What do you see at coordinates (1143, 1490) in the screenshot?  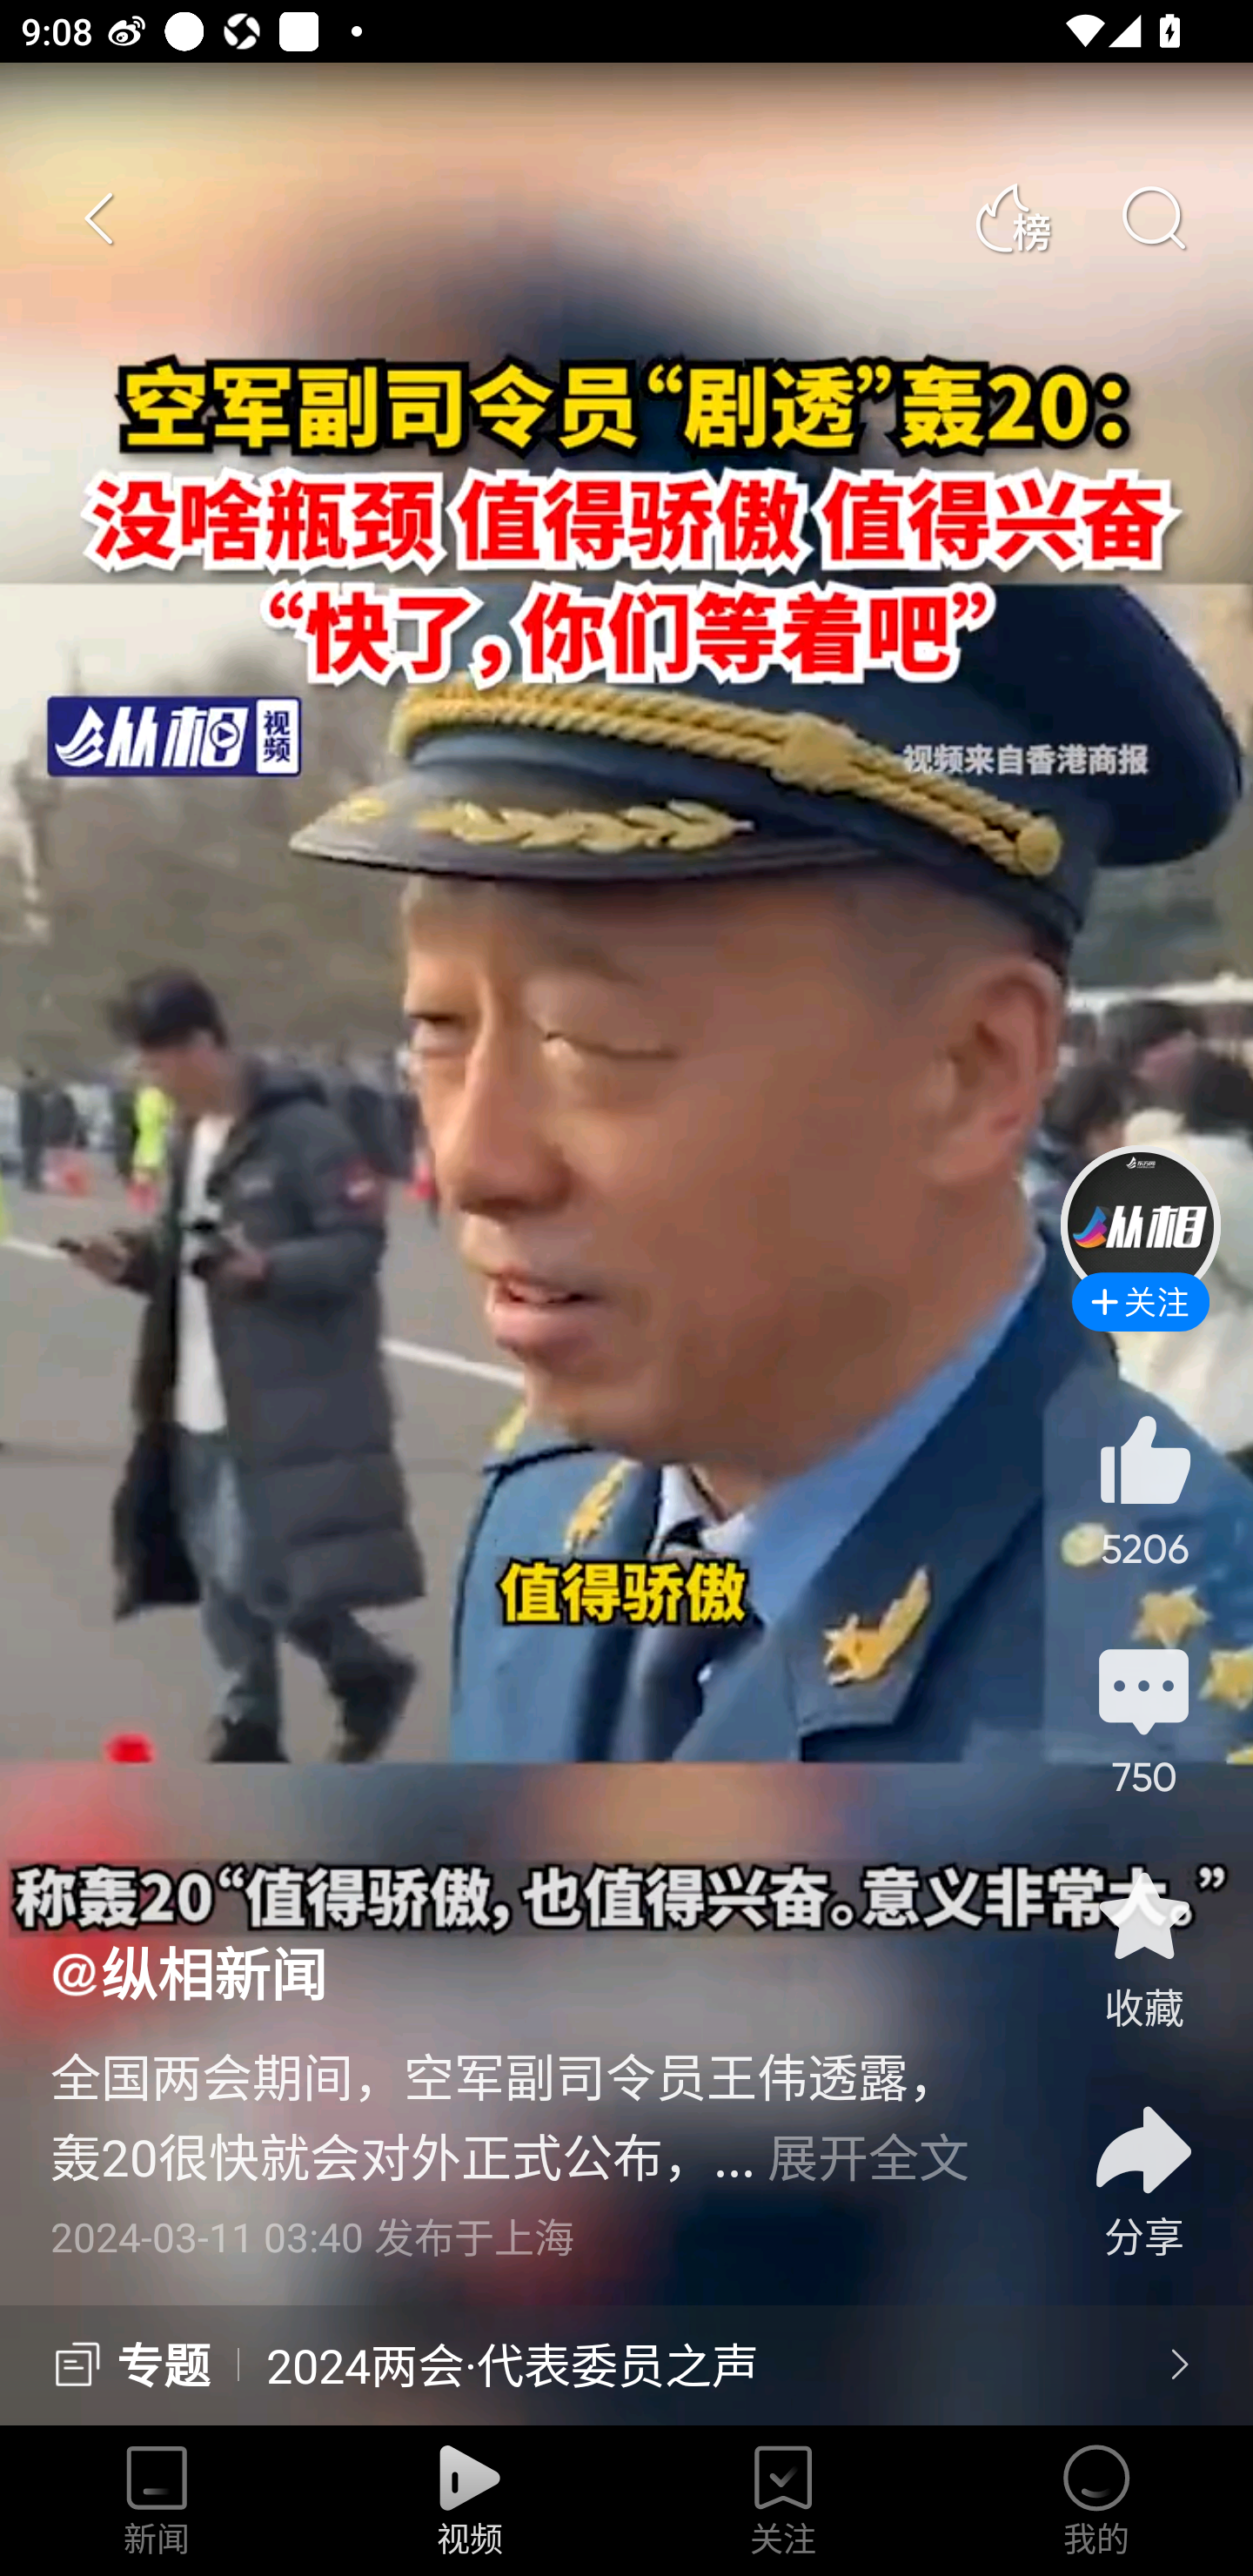 I see `赞 5206` at bounding box center [1143, 1490].